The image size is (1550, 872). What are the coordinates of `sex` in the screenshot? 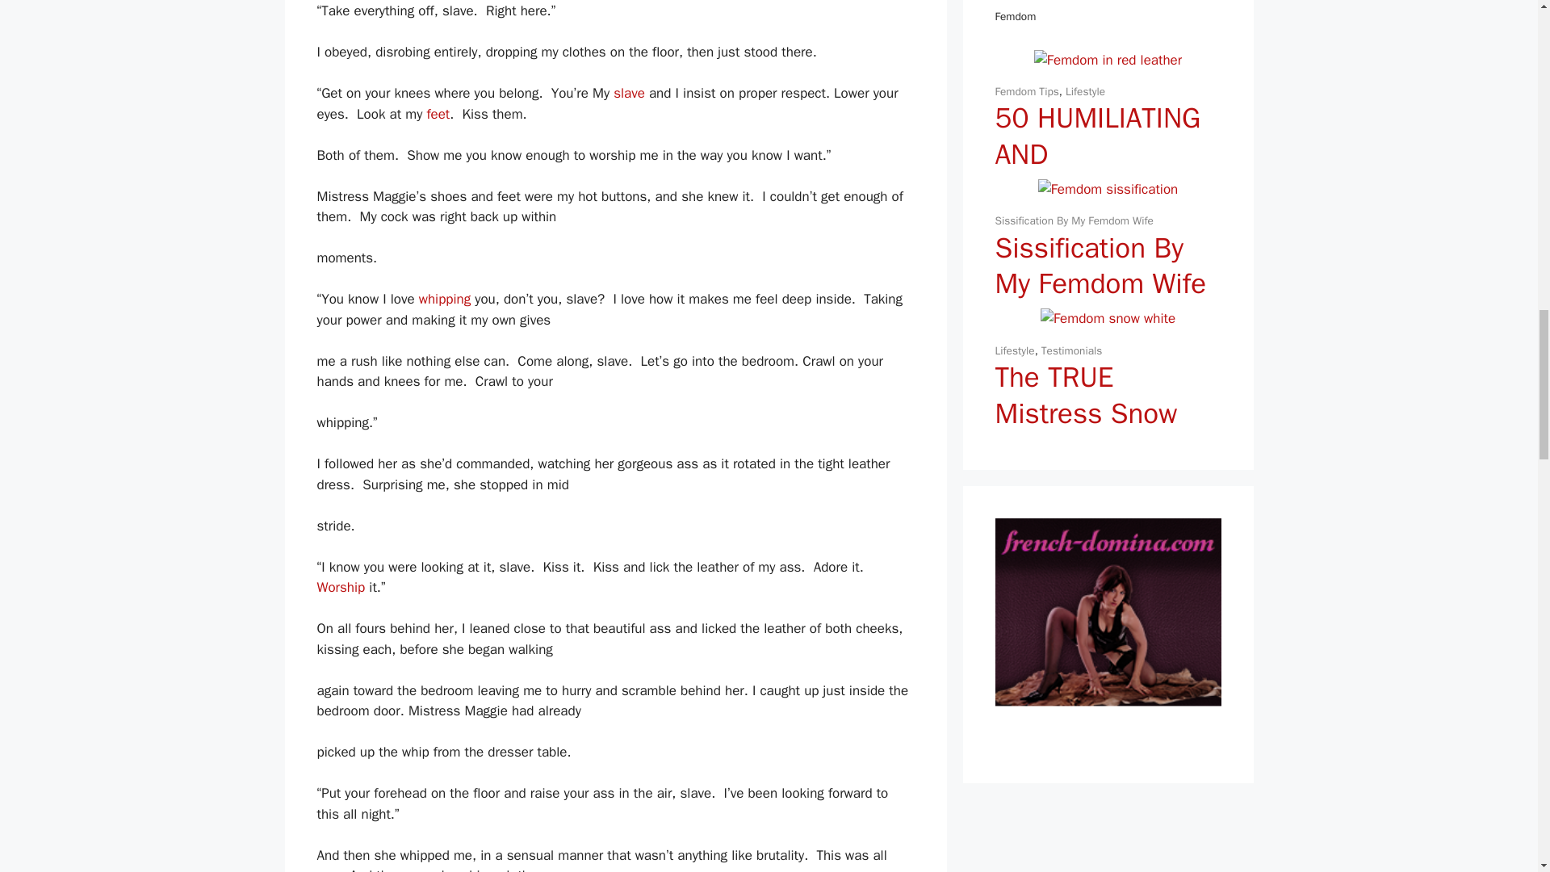 It's located at (326, 869).